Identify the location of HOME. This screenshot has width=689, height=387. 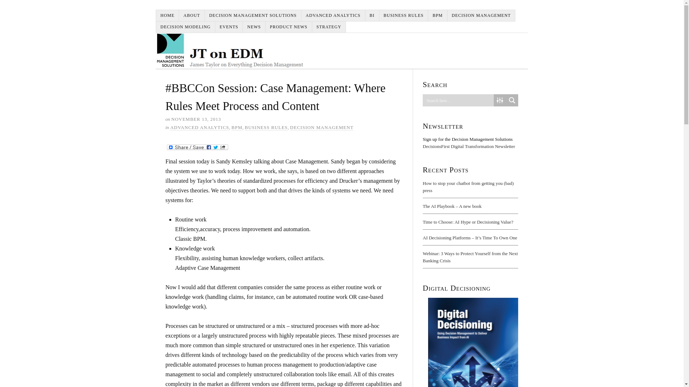
(168, 16).